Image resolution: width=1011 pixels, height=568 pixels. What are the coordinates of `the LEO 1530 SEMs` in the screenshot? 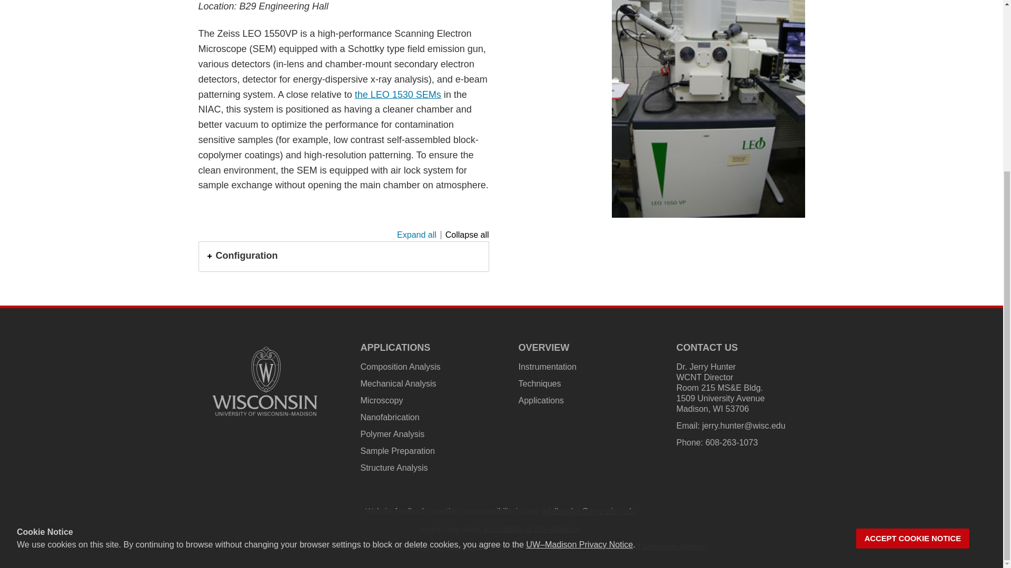 It's located at (398, 95).